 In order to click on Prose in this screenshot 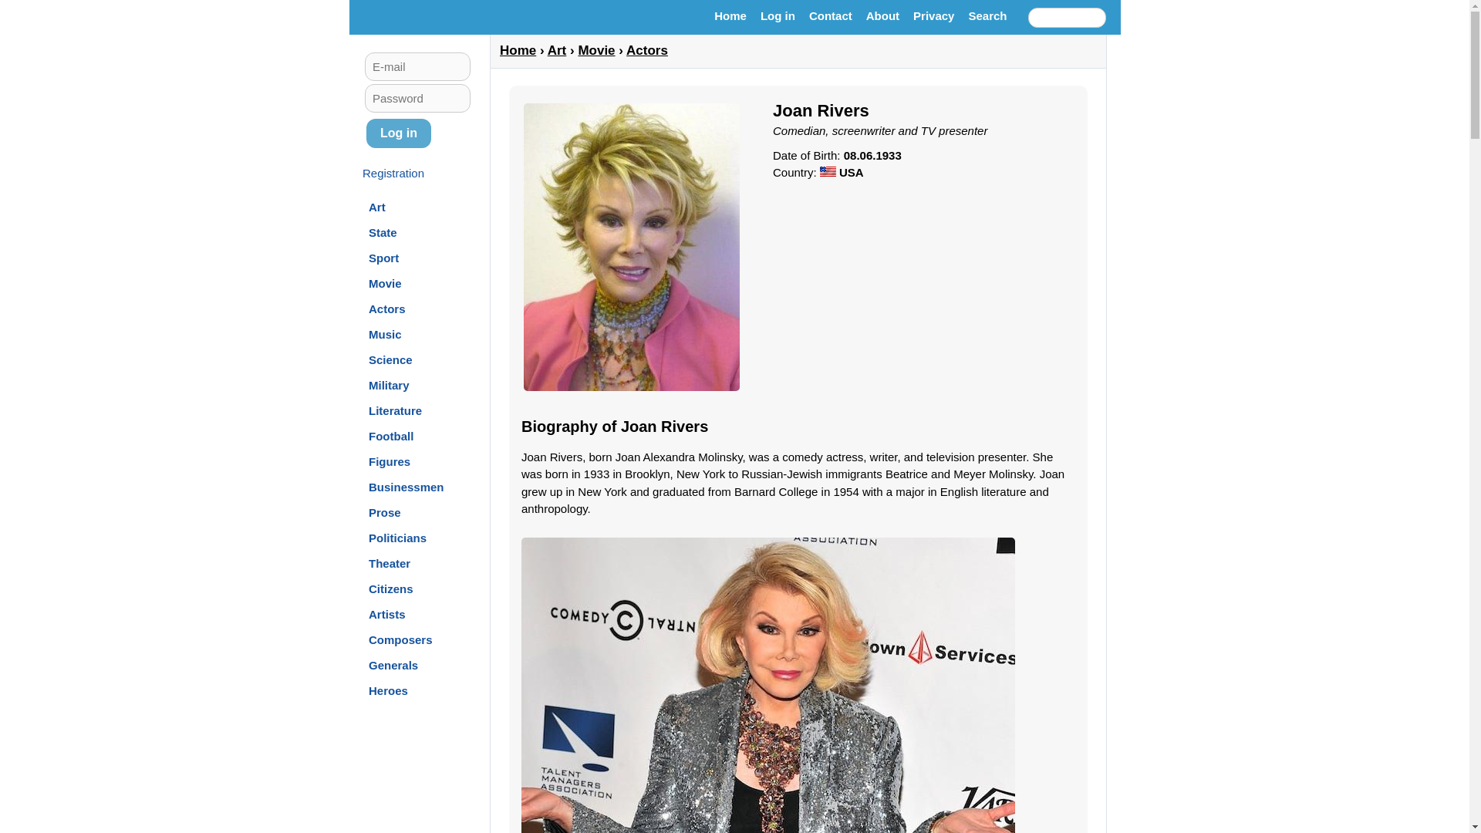, I will do `click(385, 512)`.